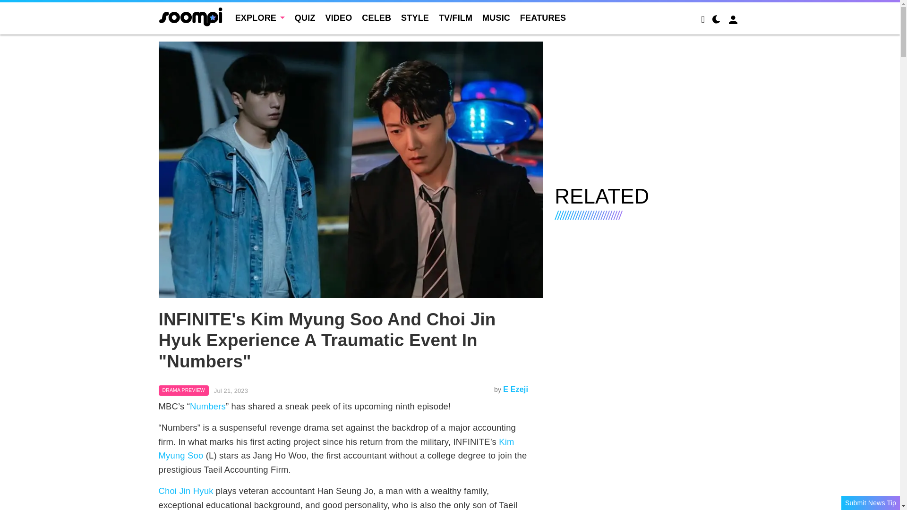 This screenshot has height=510, width=907. I want to click on Night Mode Toggle, so click(716, 21).